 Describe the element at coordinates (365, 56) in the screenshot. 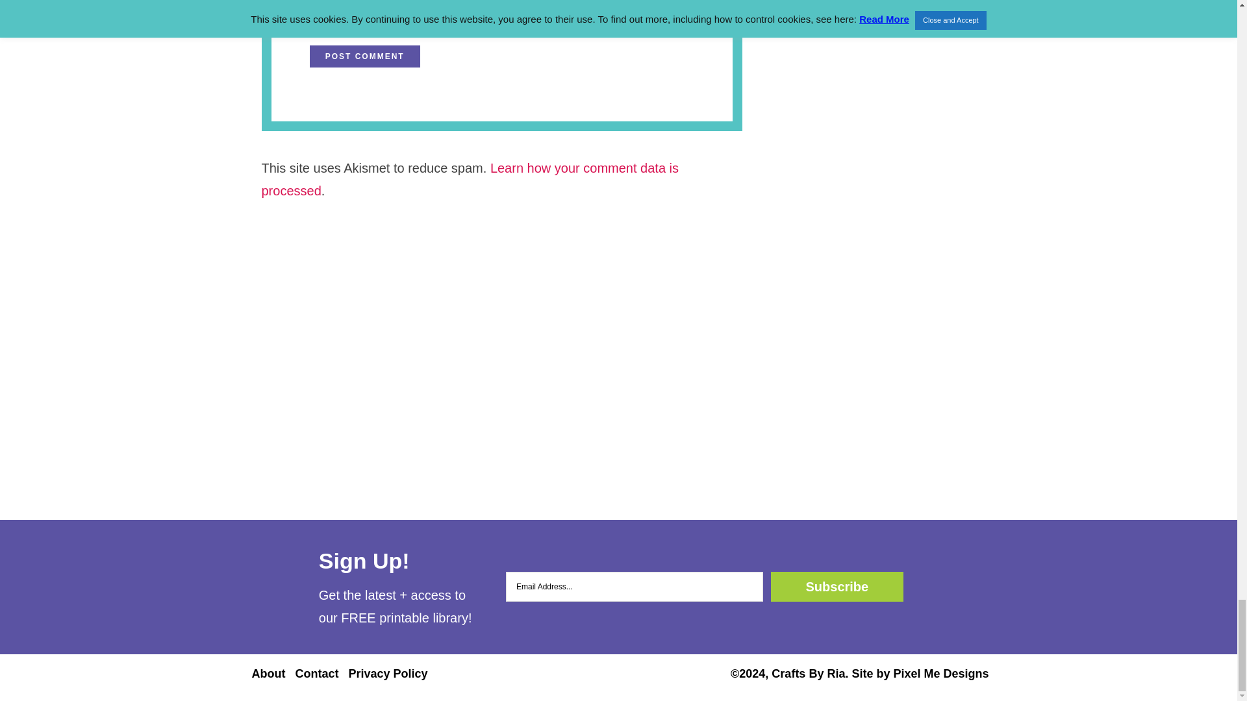

I see `Post Comment` at that location.